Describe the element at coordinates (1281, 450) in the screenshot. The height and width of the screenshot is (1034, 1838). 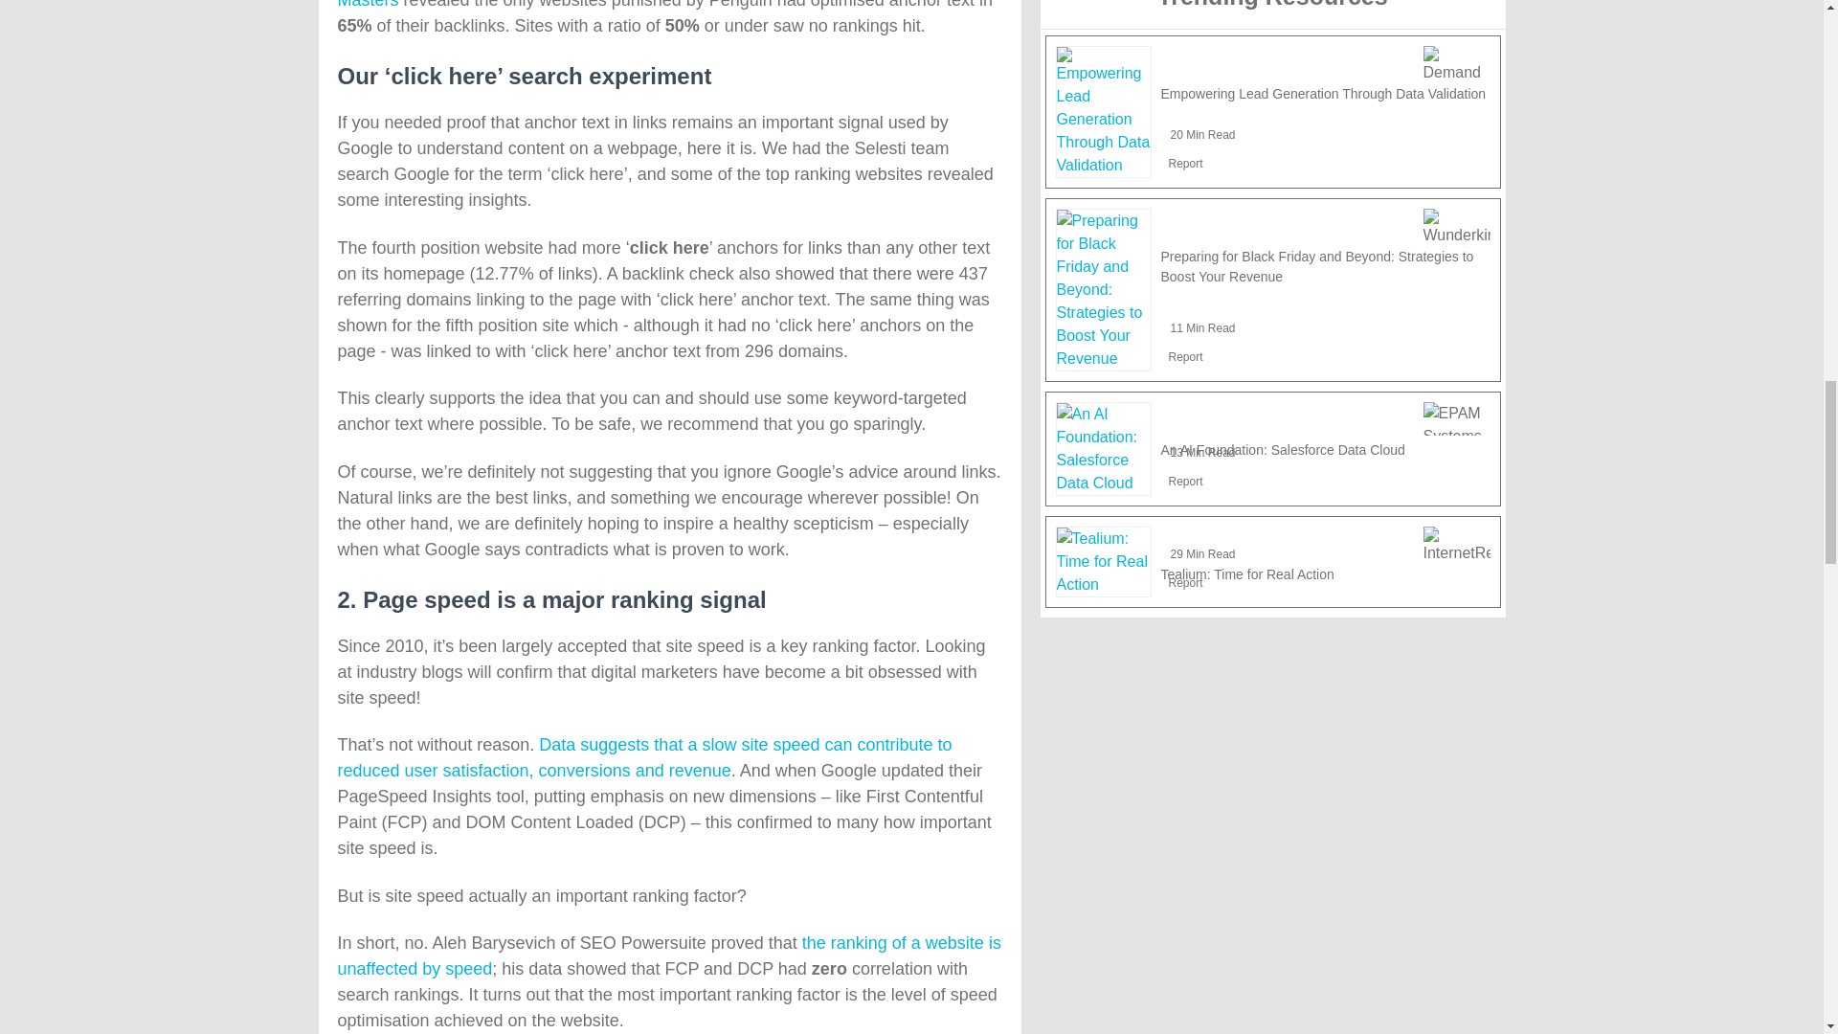
I see `View An AI Foundation: Salesforce Data Cloud` at that location.